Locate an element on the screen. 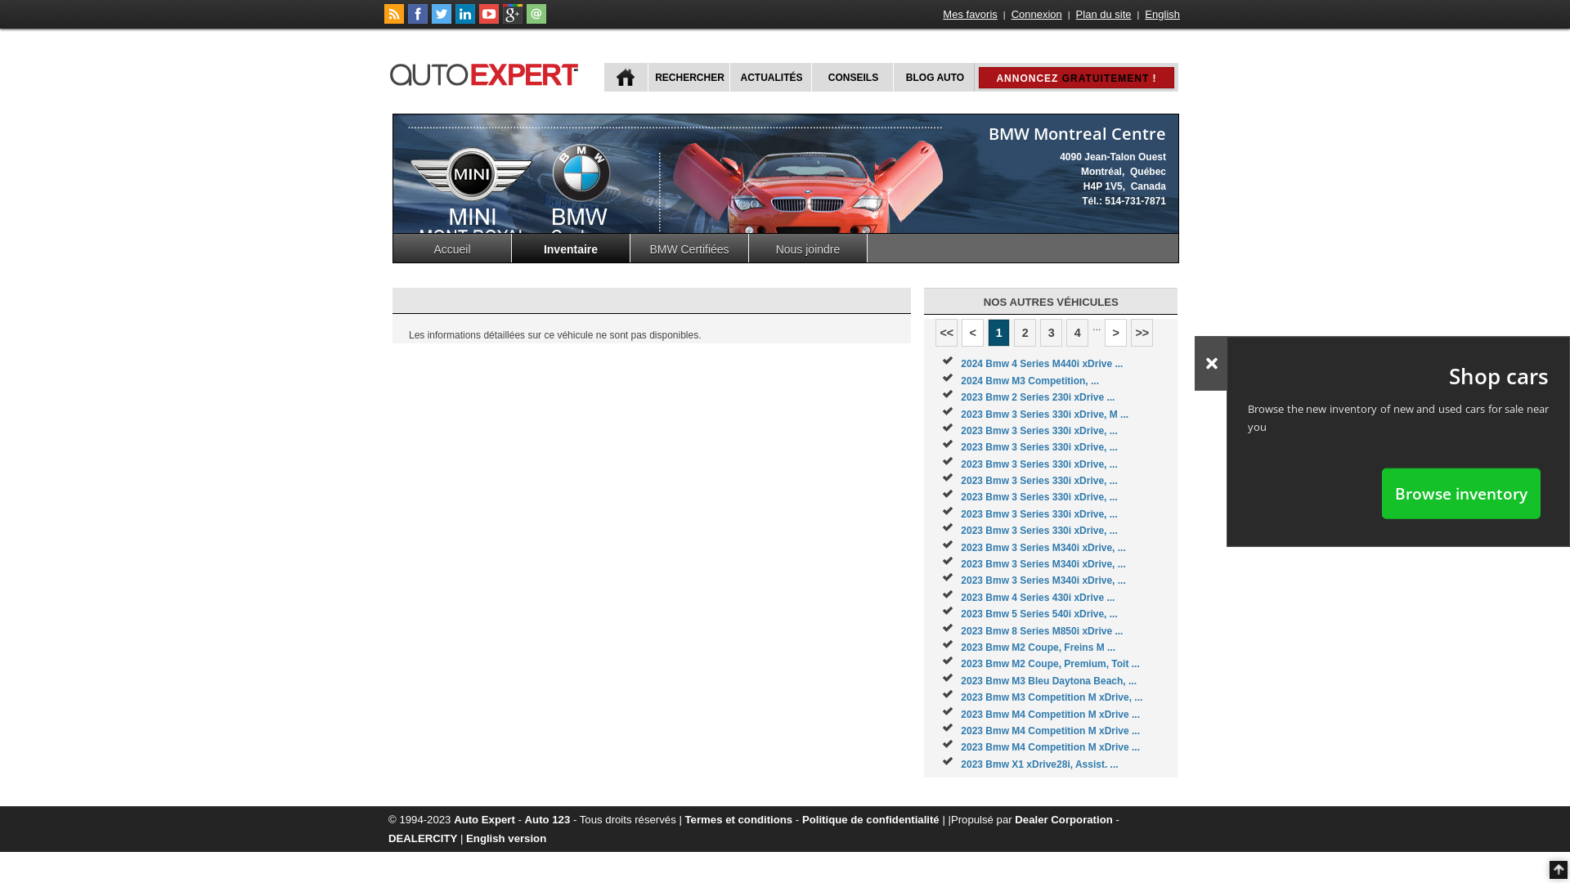  2023 Bmw 3 Series 330i xDrive, ... is located at coordinates (1038, 514).